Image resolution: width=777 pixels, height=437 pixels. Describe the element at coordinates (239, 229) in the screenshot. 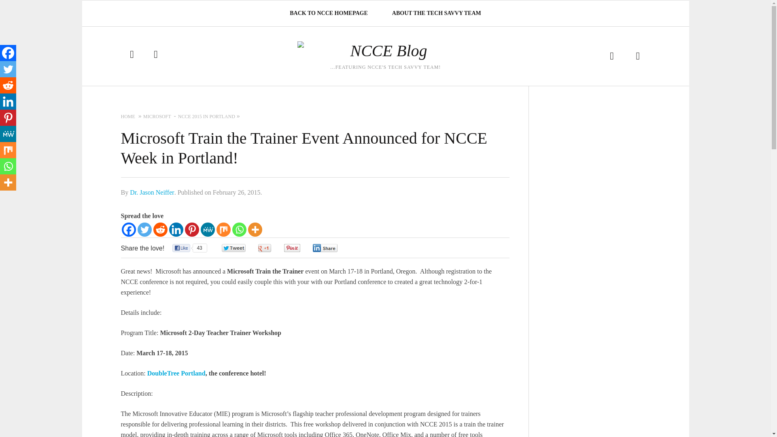

I see `Whatsapp` at that location.